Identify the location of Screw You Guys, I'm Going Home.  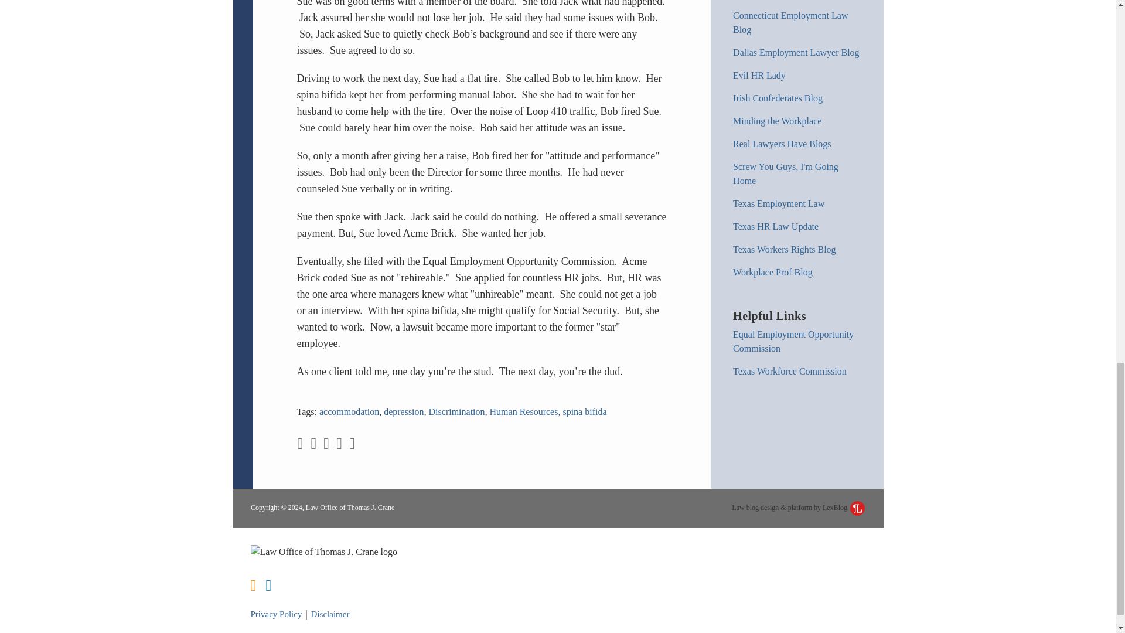
(785, 173).